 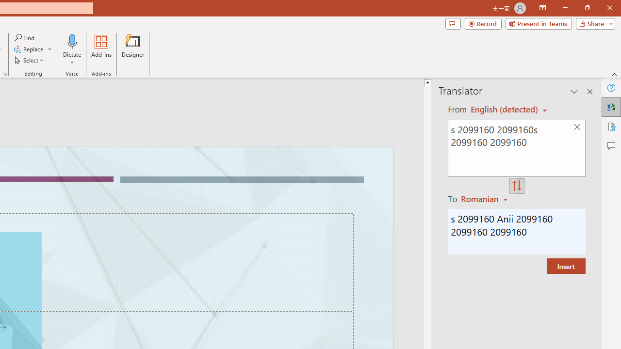 I want to click on Swap "from" and "to" languages., so click(x=517, y=186).